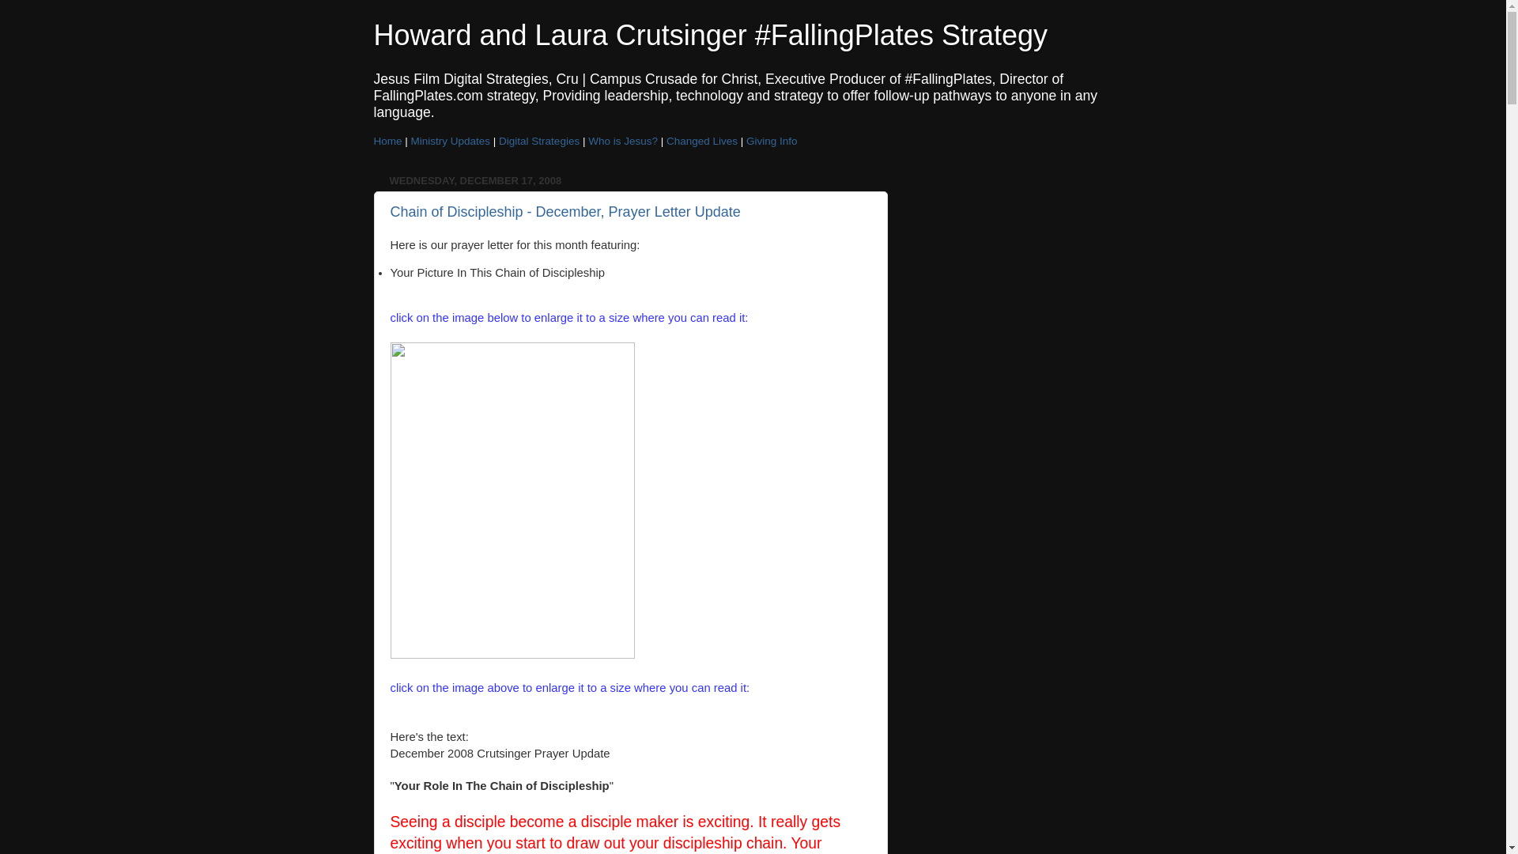 The image size is (1518, 854). What do you see at coordinates (539, 141) in the screenshot?
I see `Digital Strategies` at bounding box center [539, 141].